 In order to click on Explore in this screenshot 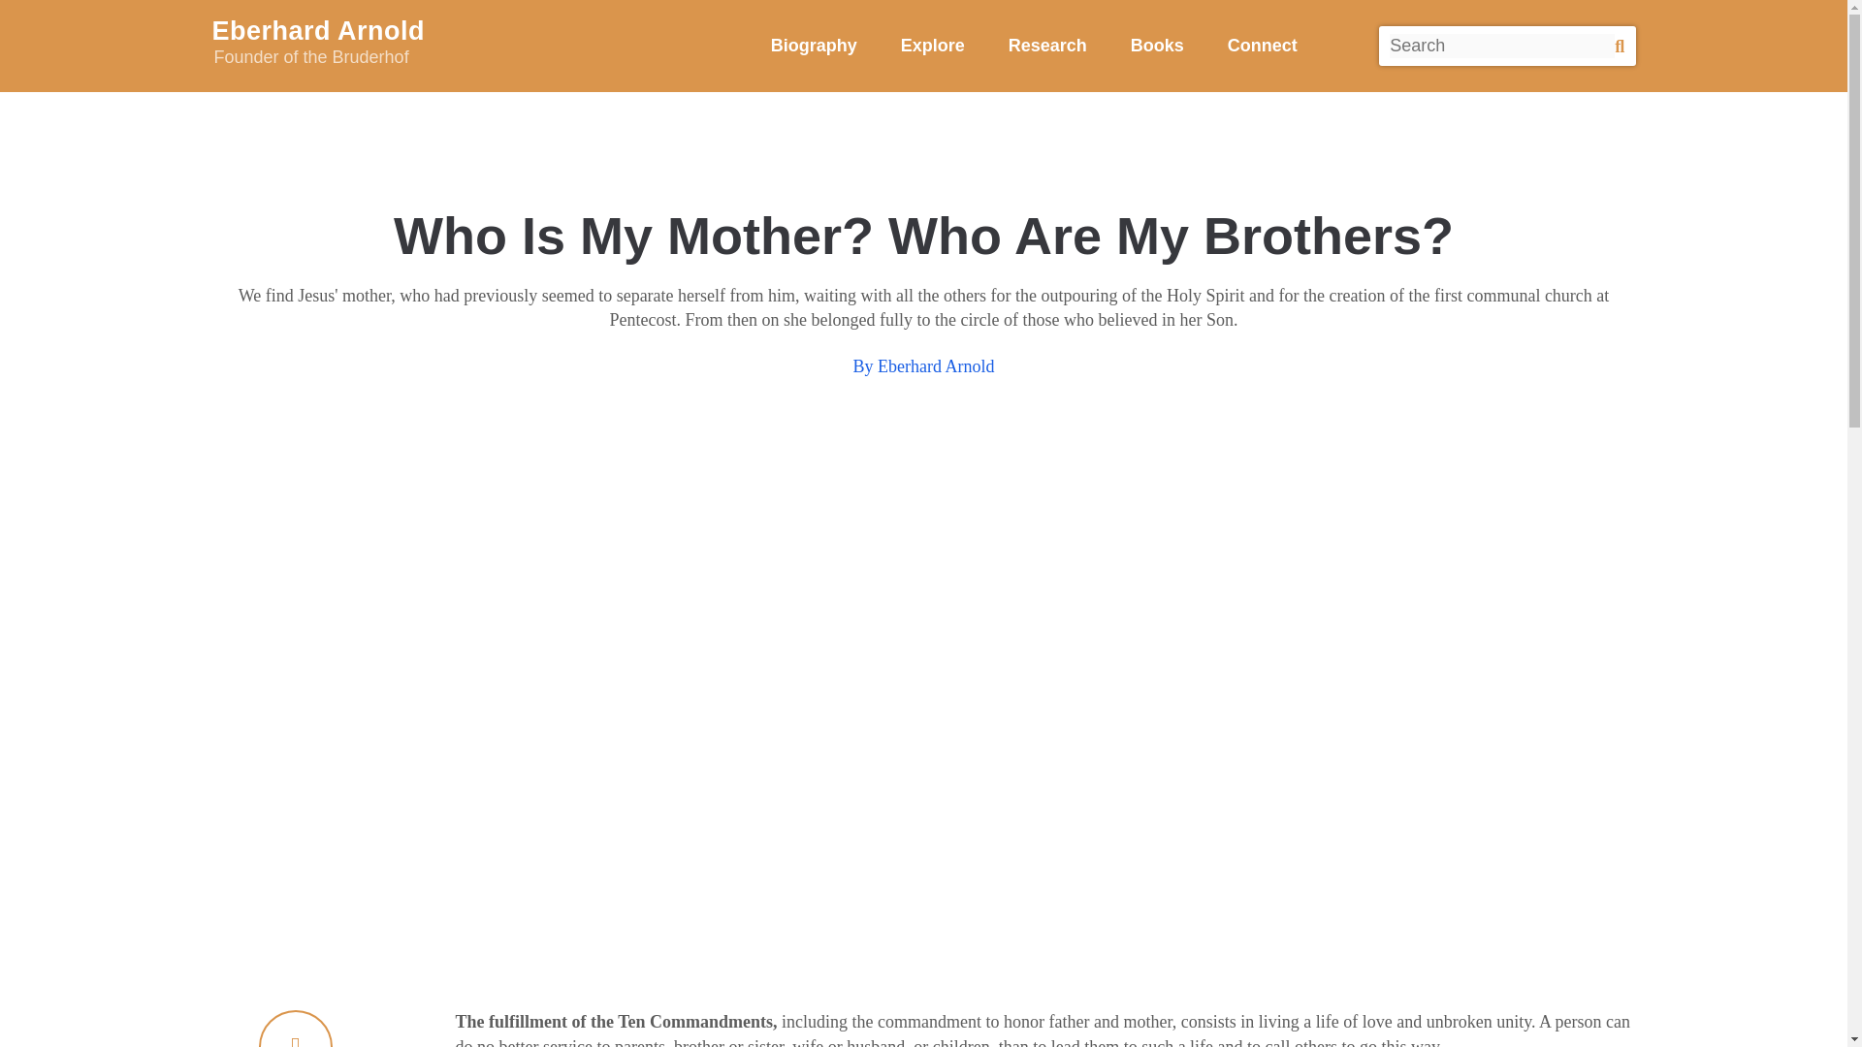, I will do `click(813, 45)`.